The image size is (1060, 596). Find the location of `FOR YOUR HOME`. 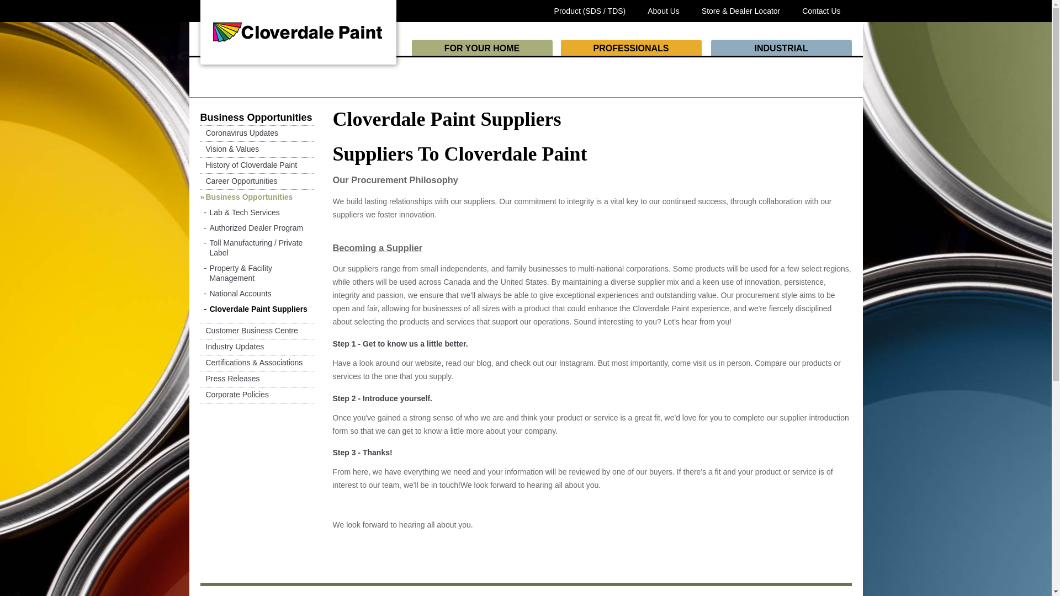

FOR YOUR HOME is located at coordinates (482, 47).